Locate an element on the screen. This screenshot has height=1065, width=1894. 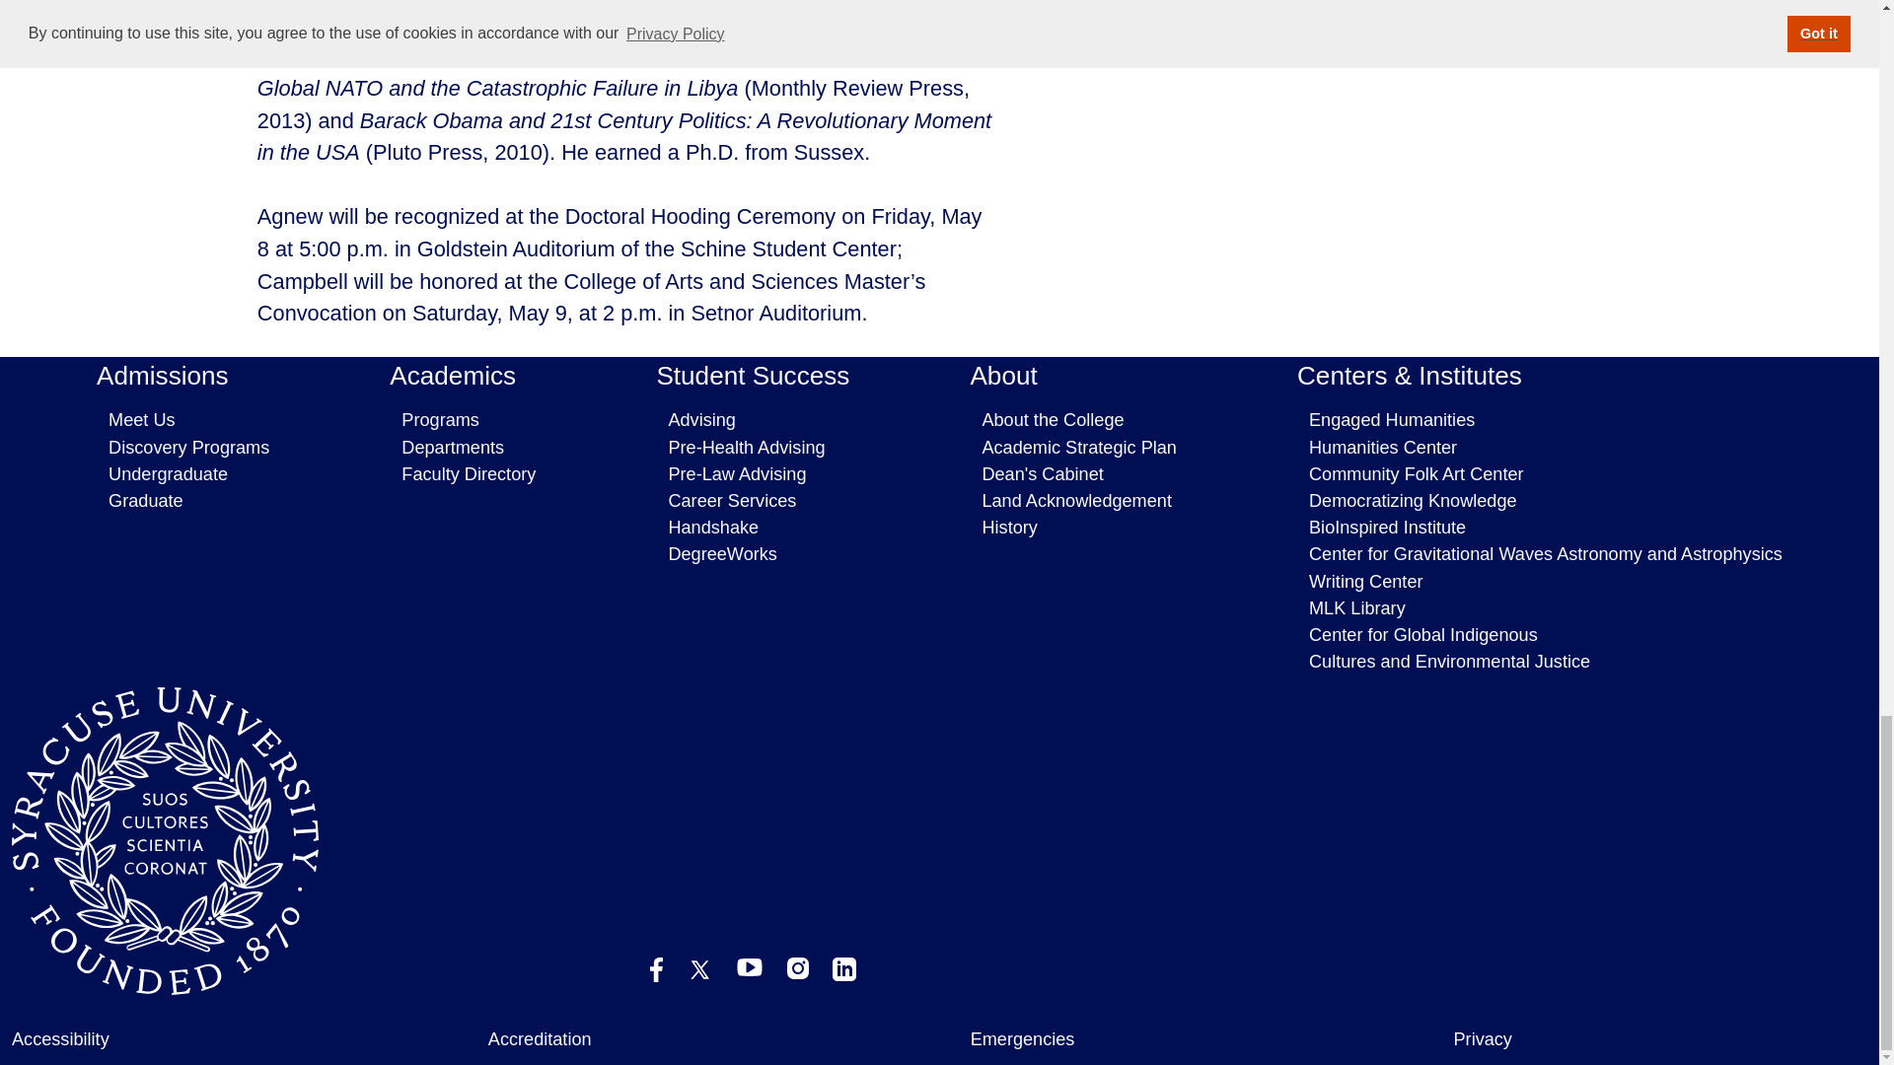
Connect with Arts and Sciences on LinkedIn is located at coordinates (844, 968).